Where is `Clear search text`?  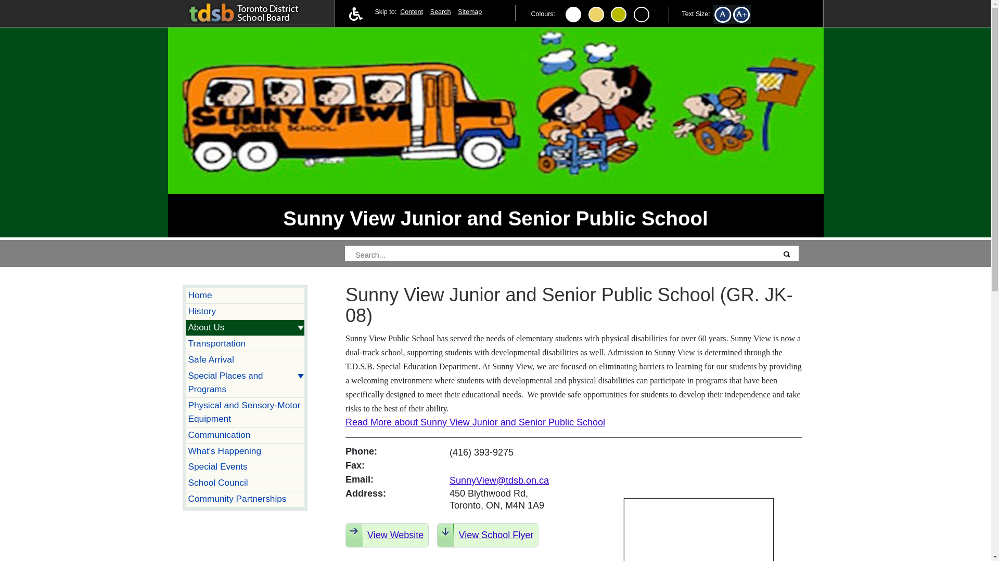 Clear search text is located at coordinates (774, 258).